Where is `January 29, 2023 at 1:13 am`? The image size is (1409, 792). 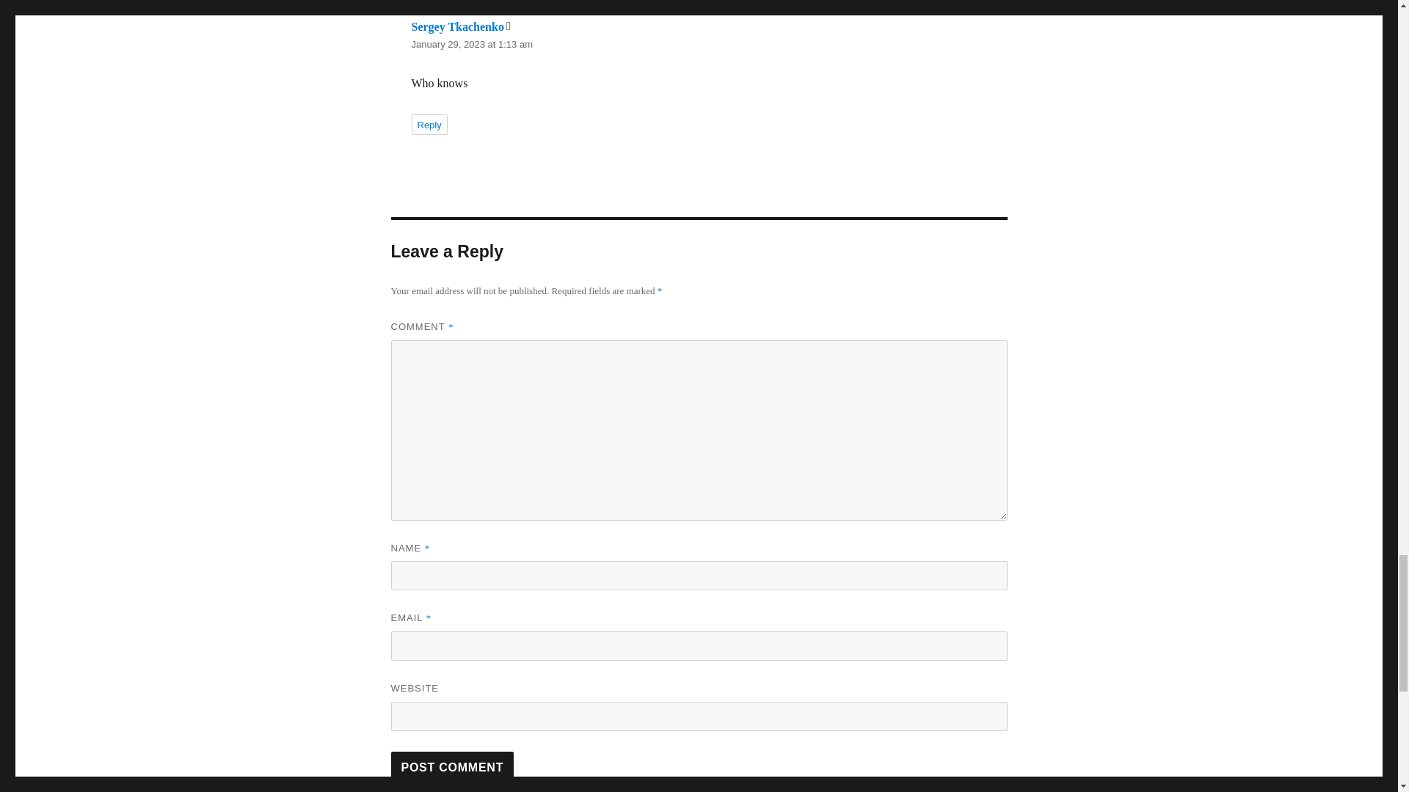
January 29, 2023 at 1:13 am is located at coordinates (471, 44).